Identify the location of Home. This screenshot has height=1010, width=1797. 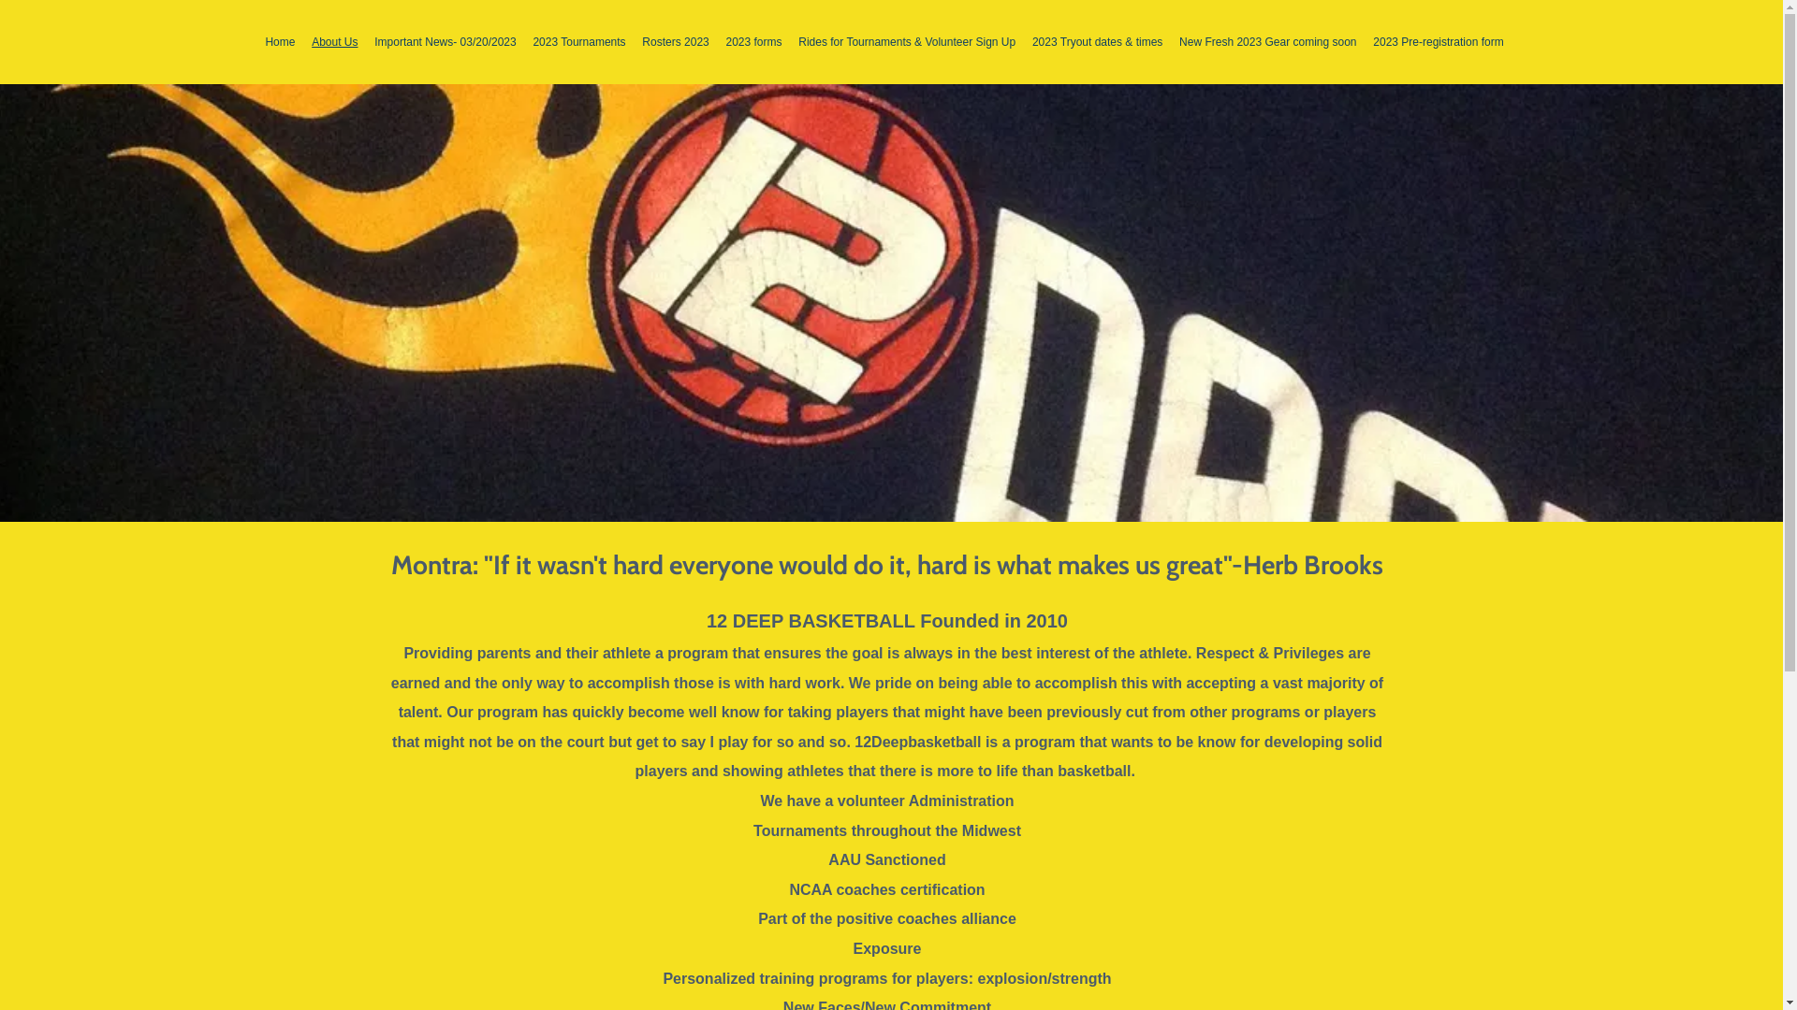
(280, 42).